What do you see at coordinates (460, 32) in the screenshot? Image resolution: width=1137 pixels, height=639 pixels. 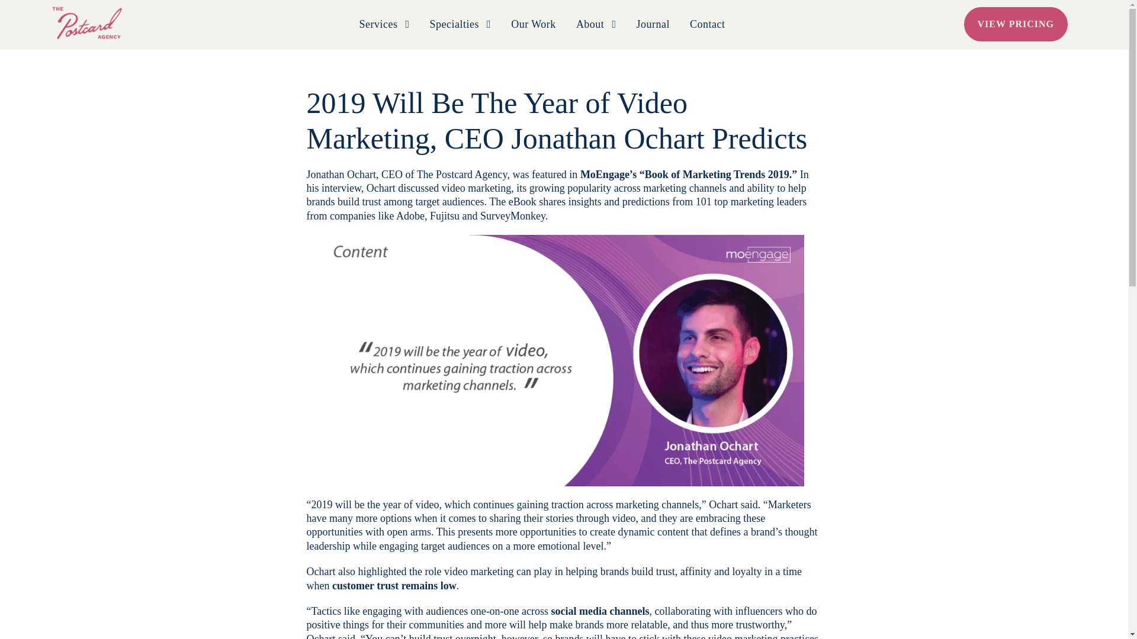 I see `Specialties` at bounding box center [460, 32].